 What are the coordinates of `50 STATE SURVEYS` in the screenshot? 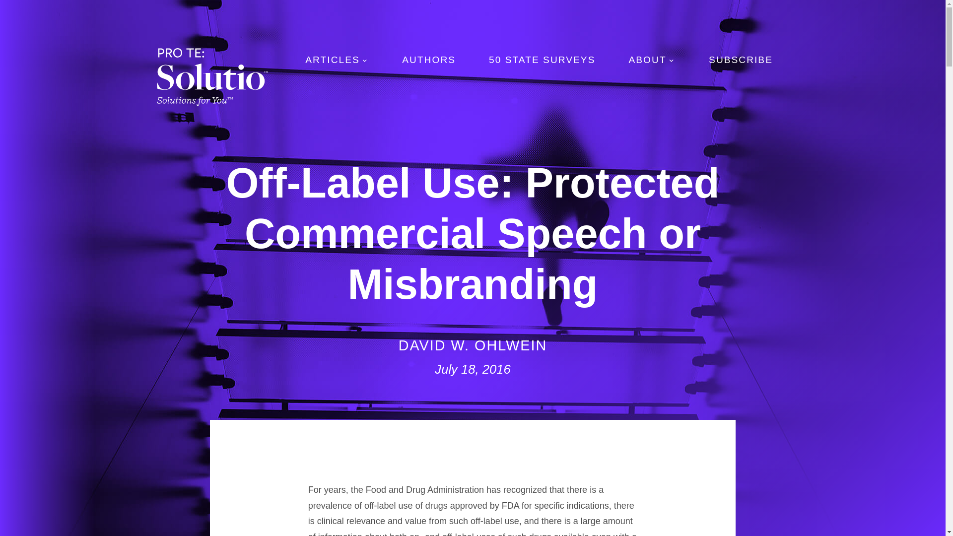 It's located at (542, 60).